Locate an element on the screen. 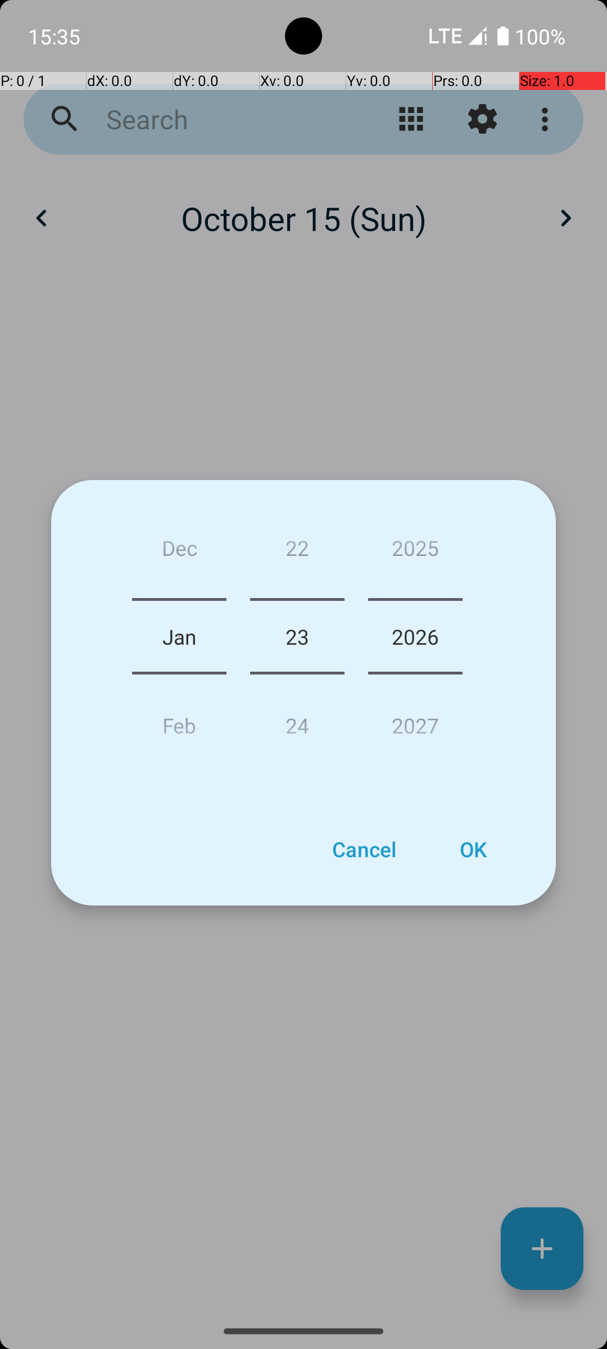 The image size is (607, 1349). Dec is located at coordinates (179, 552).